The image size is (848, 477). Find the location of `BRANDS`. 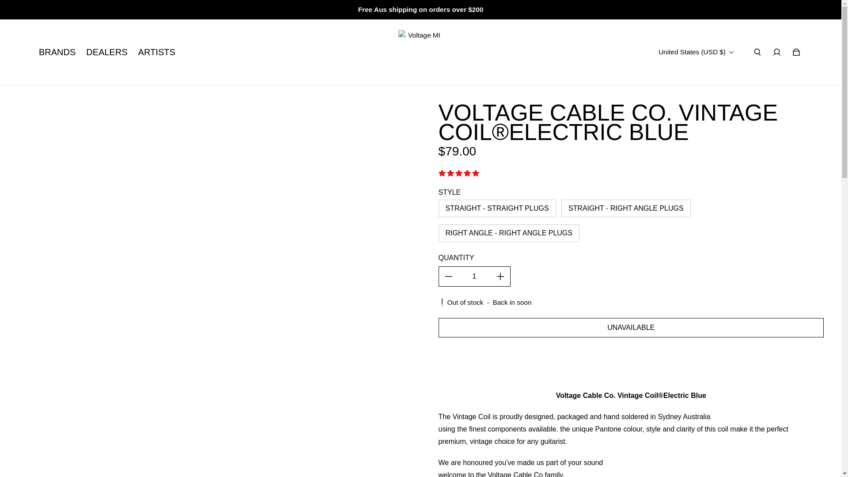

BRANDS is located at coordinates (57, 52).